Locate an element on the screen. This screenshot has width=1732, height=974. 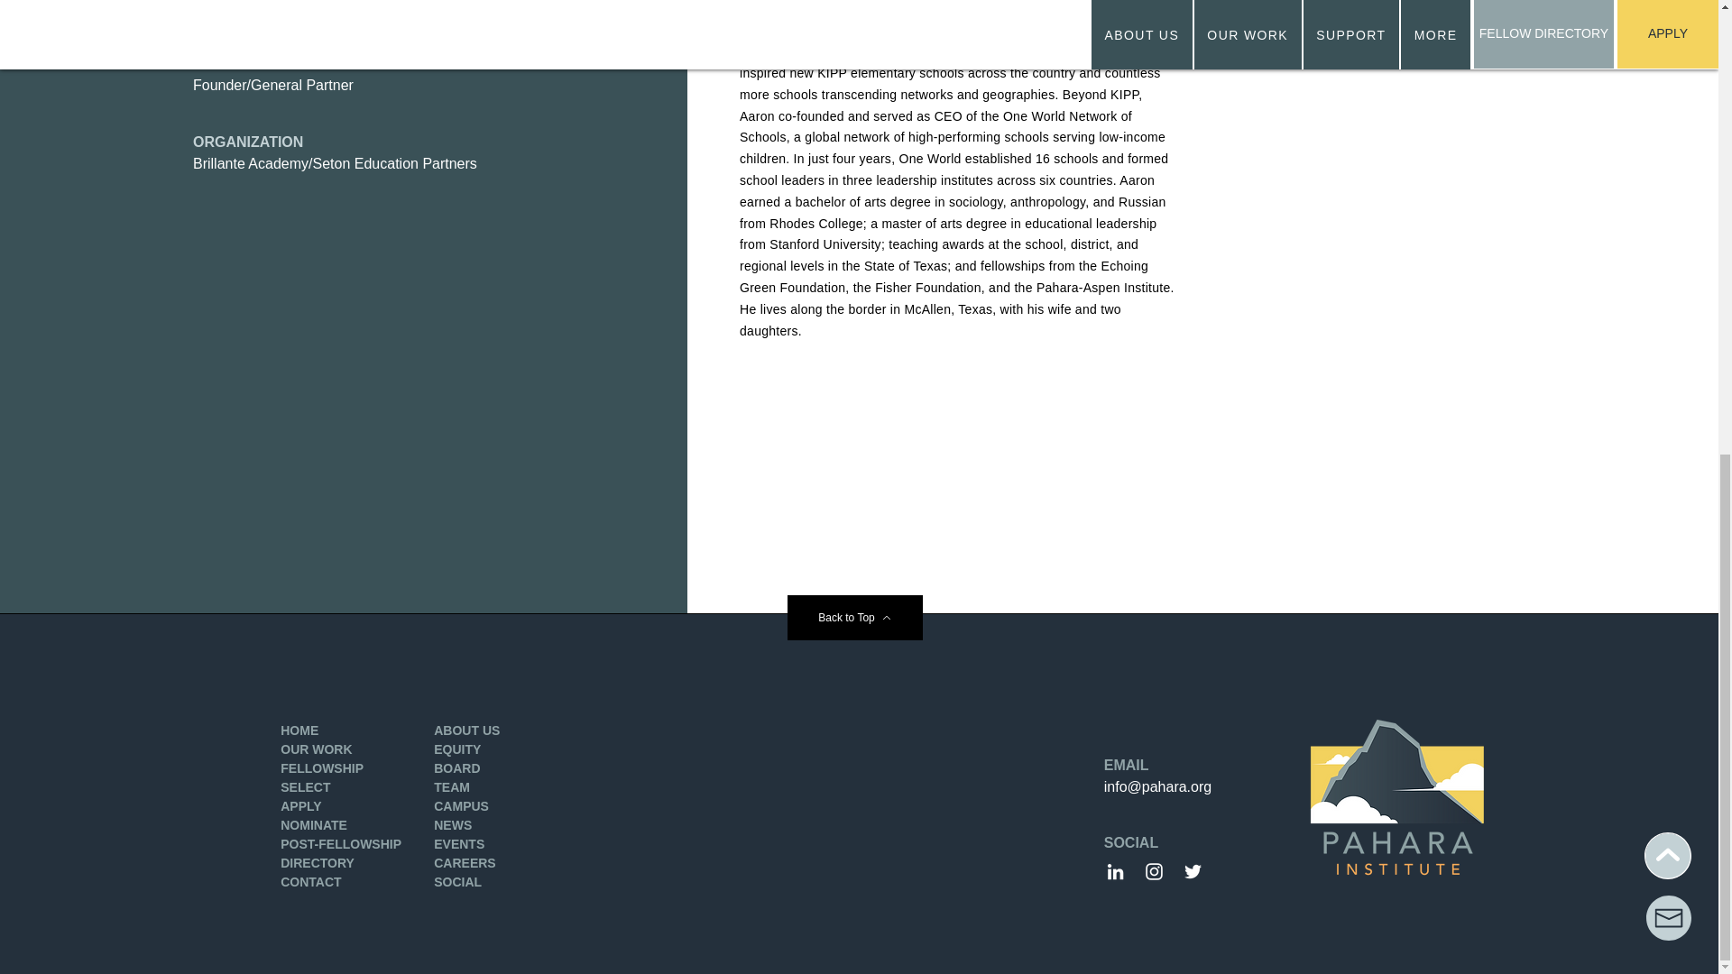
NOMINATE is located at coordinates (314, 825).